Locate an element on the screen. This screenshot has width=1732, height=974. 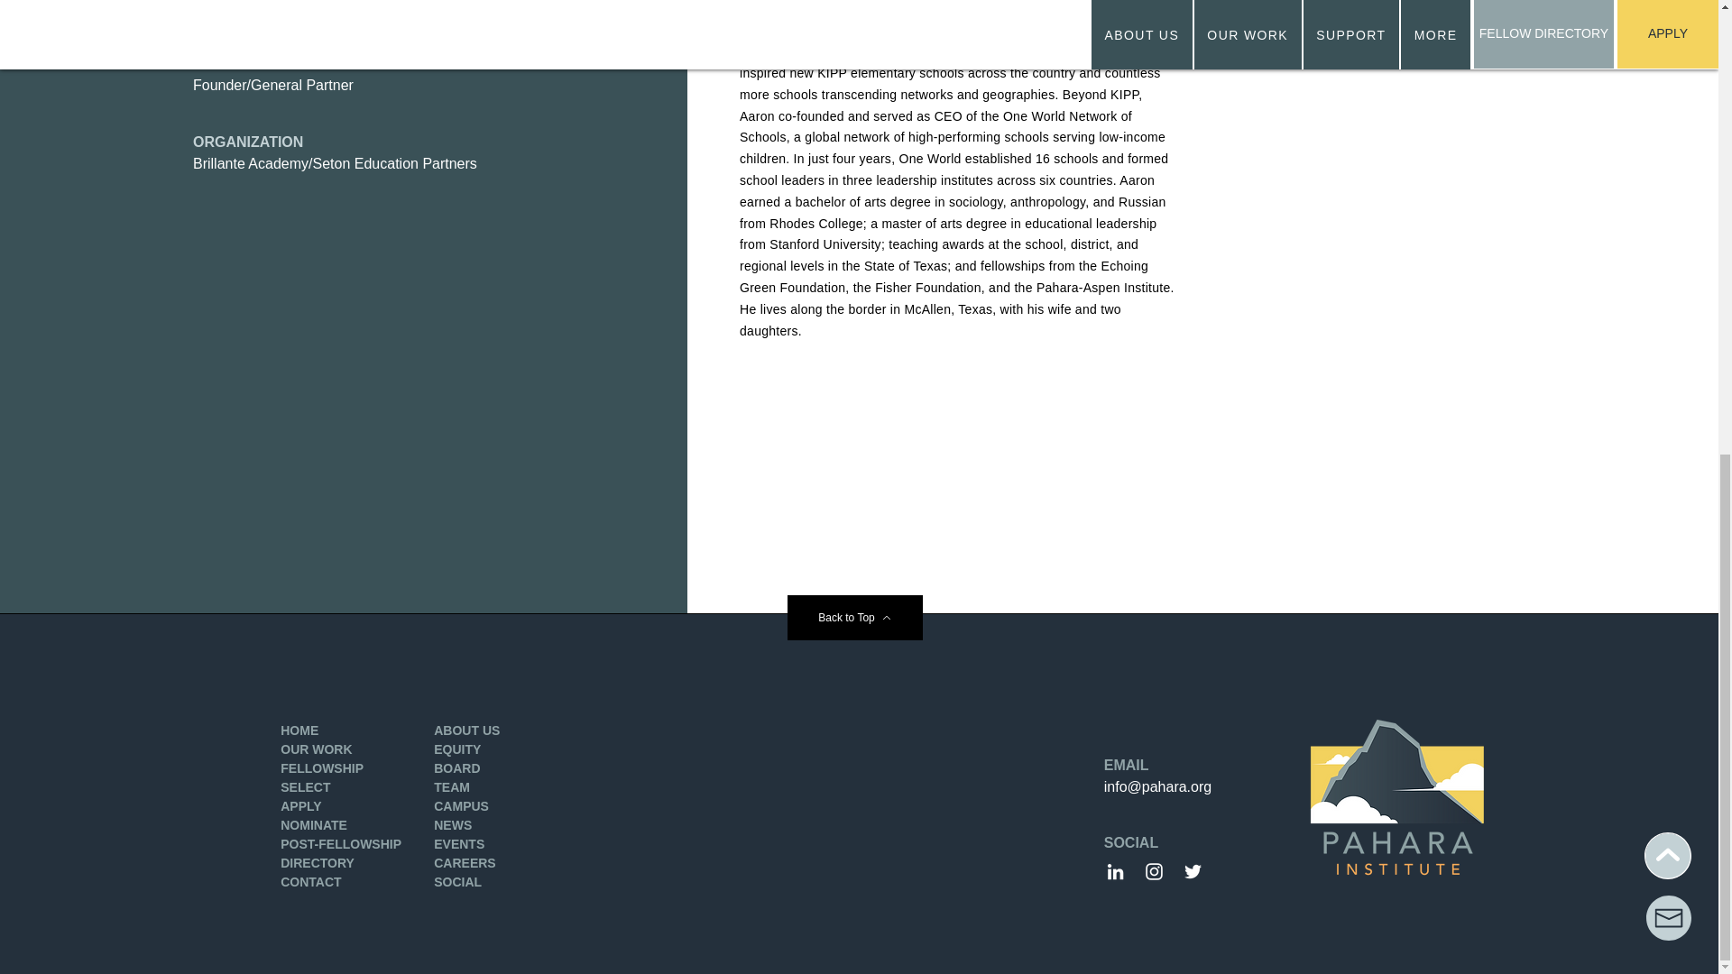
NOMINATE is located at coordinates (314, 825).